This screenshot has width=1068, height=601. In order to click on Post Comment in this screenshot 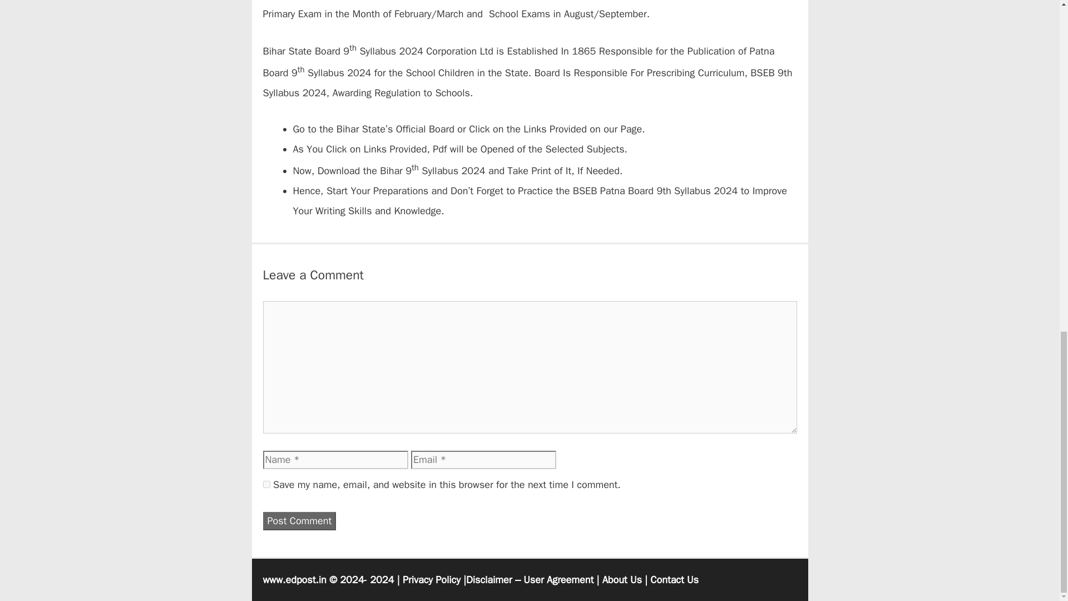, I will do `click(299, 521)`.